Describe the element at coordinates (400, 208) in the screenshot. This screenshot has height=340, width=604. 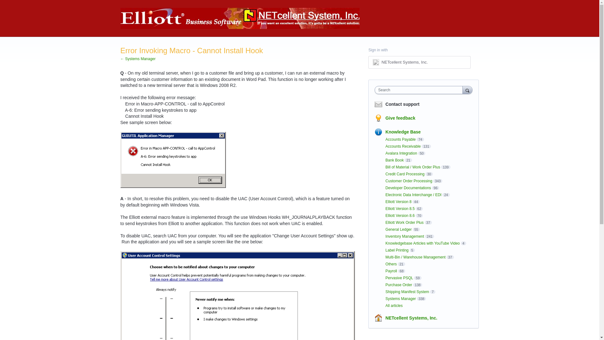
I see `Elliott Version 8.5` at that location.